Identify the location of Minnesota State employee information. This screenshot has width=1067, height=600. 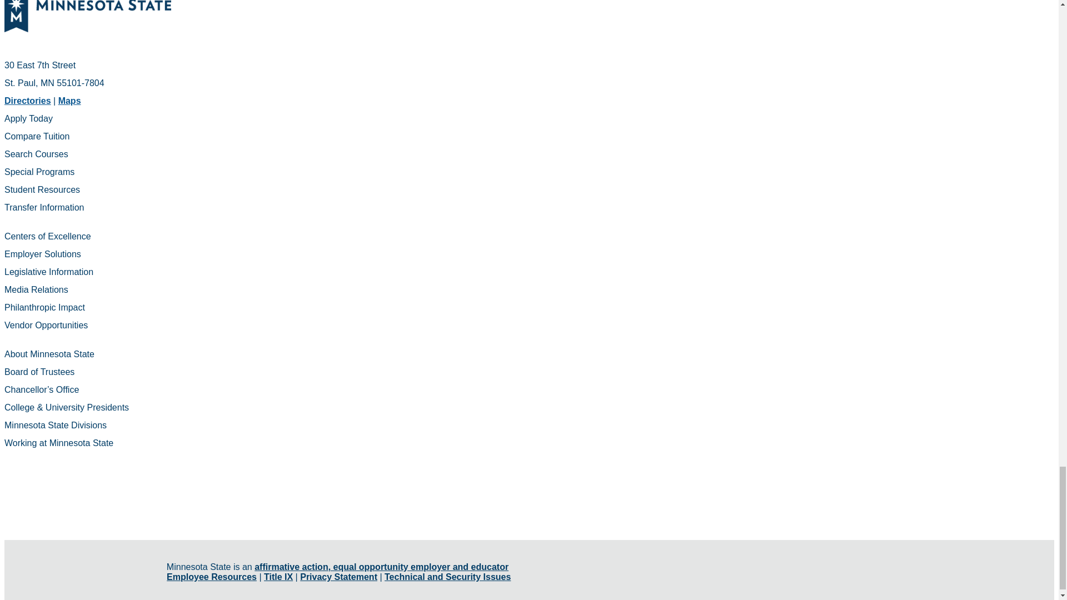
(211, 577).